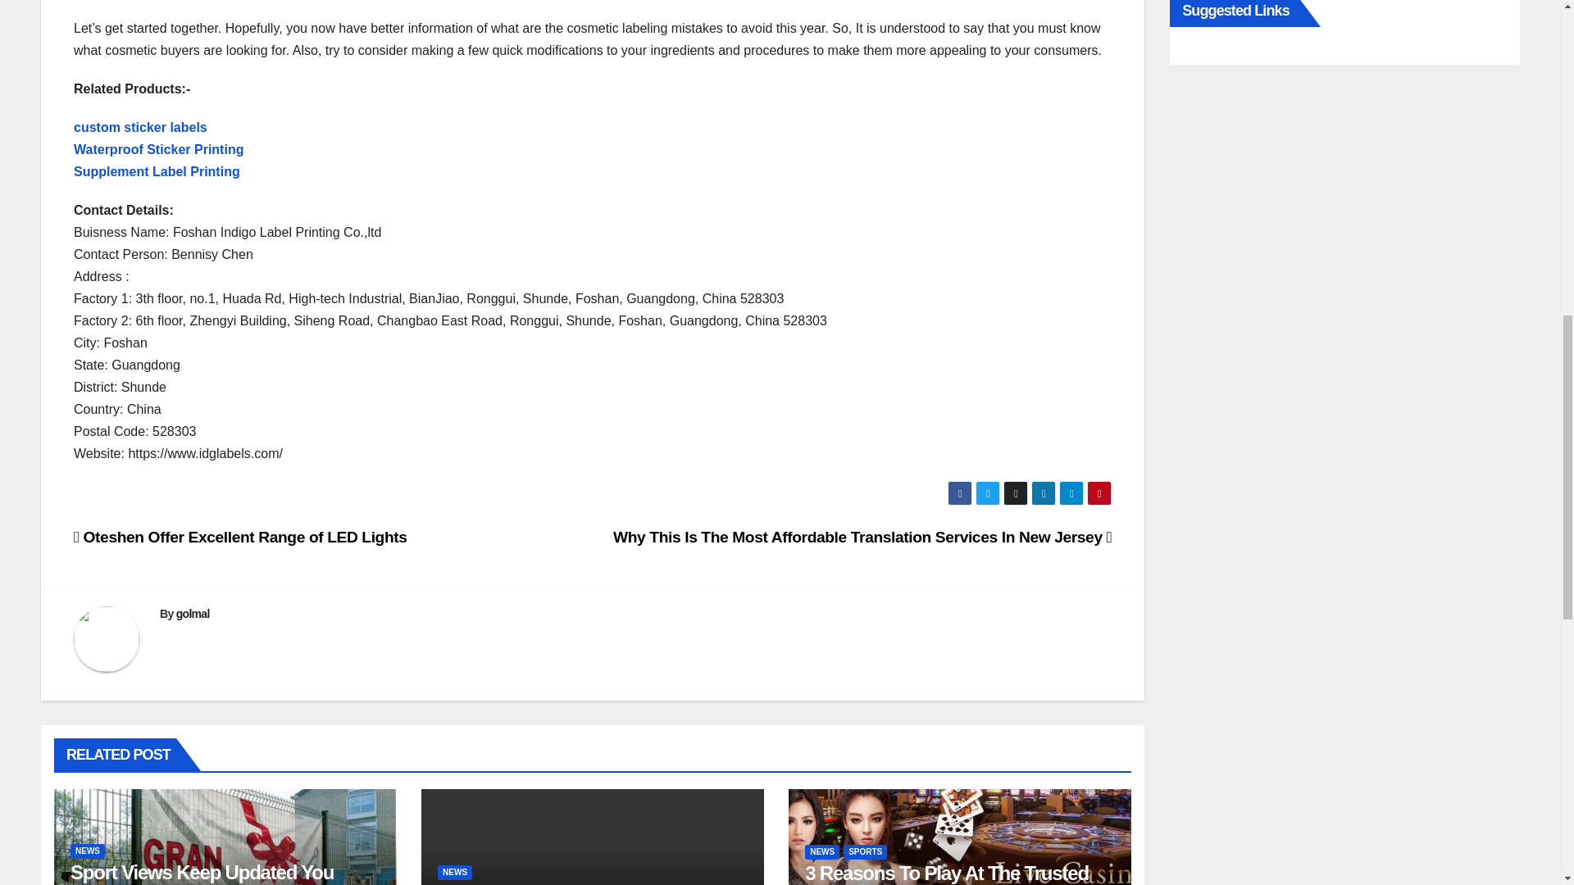 The width and height of the screenshot is (1574, 885). Describe the element at coordinates (141, 127) in the screenshot. I see `custom sticker labels` at that location.